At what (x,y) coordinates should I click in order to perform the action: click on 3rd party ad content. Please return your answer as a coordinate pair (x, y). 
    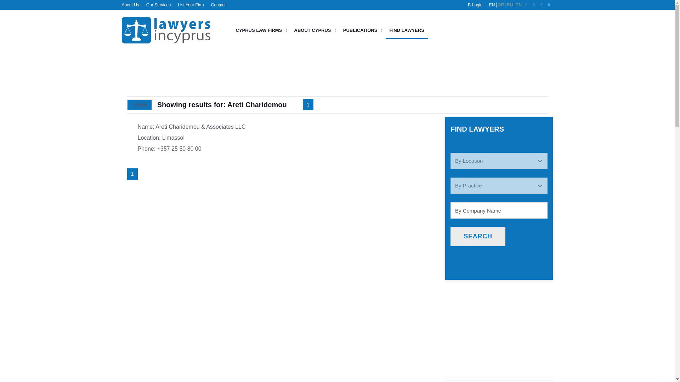
    Looking at the image, I should click on (499, 343).